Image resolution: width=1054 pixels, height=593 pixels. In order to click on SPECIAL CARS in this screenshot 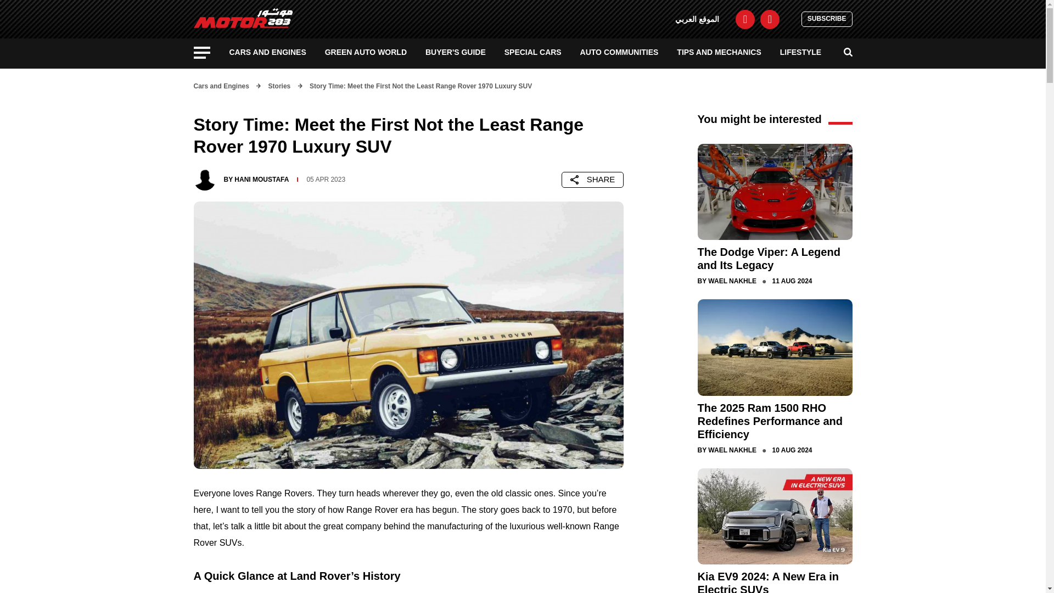, I will do `click(533, 52)`.